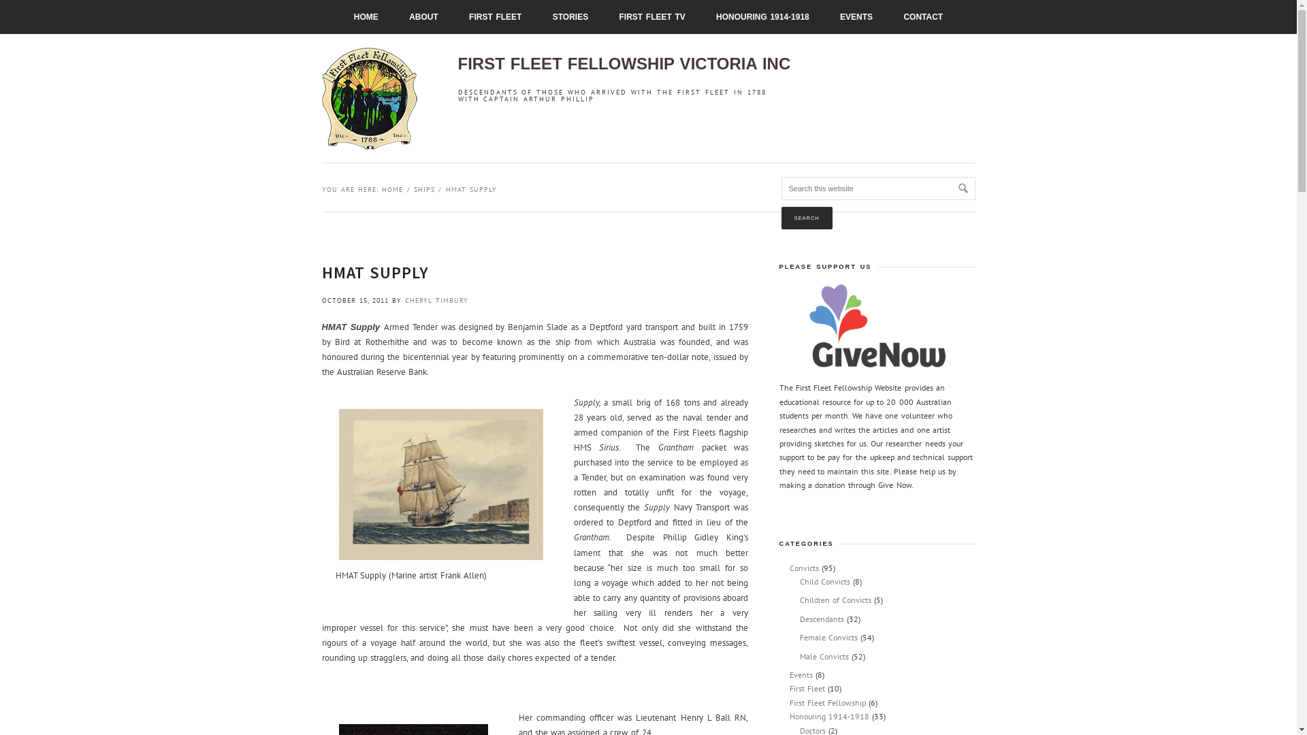  I want to click on Convicts, so click(805, 568).